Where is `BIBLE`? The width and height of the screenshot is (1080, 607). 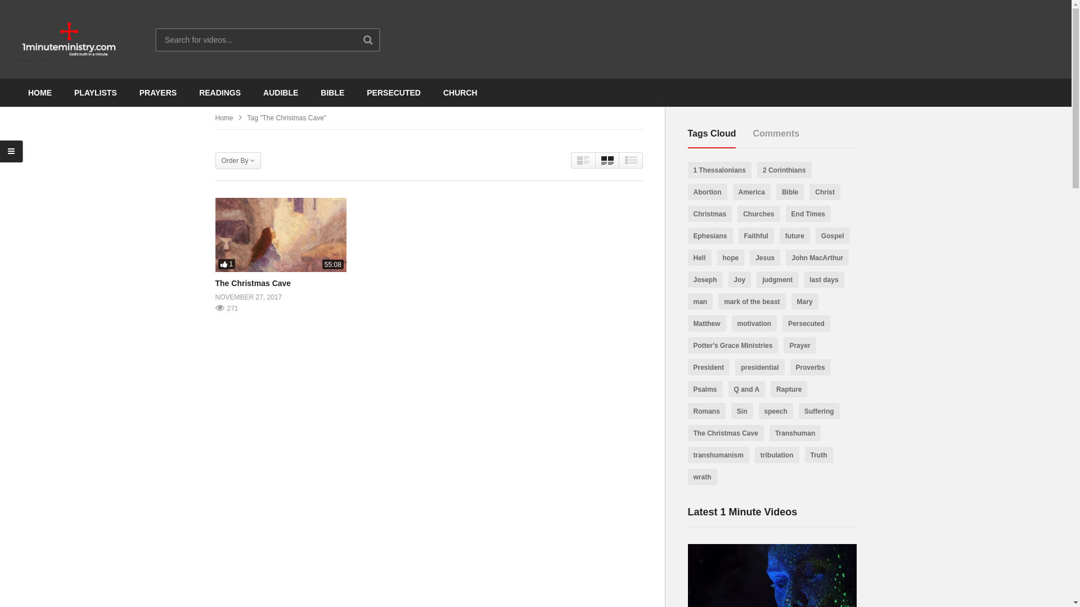
BIBLE is located at coordinates (332, 93).